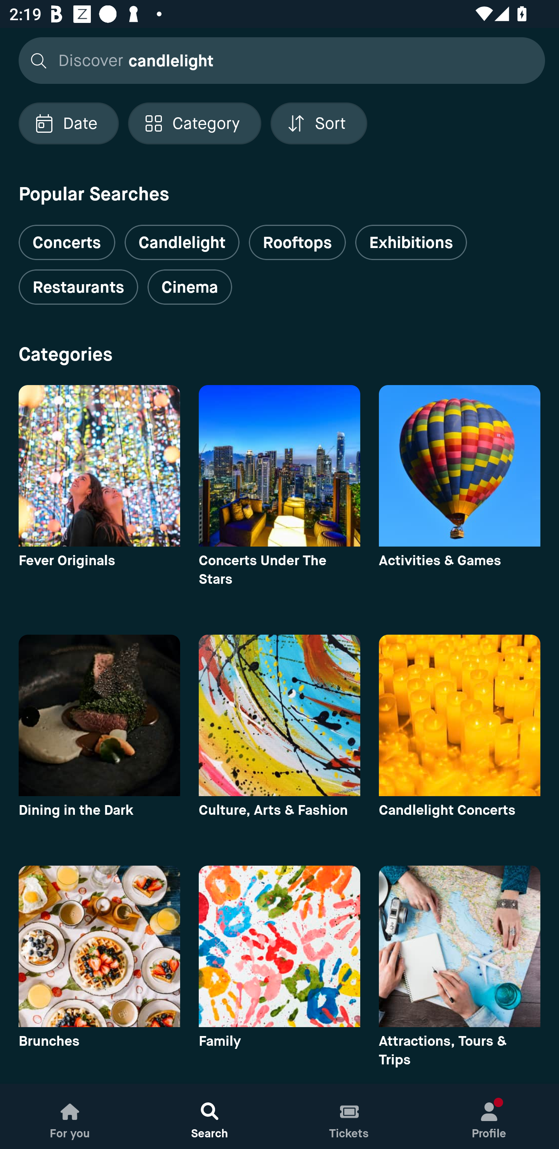 This screenshot has height=1149, width=559. I want to click on Tickets, so click(349, 1116).